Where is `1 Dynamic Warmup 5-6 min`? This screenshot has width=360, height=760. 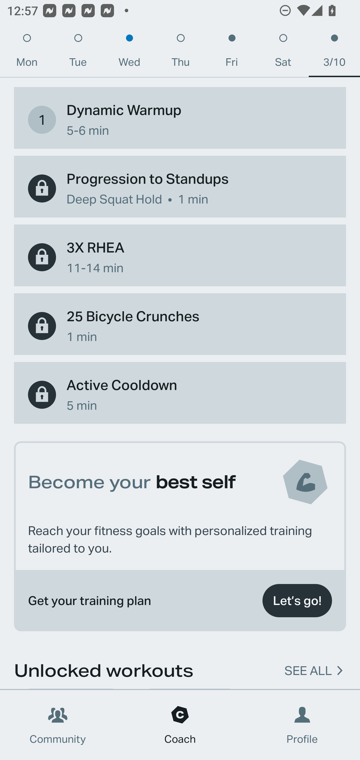
1 Dynamic Warmup 5-6 min is located at coordinates (180, 119).